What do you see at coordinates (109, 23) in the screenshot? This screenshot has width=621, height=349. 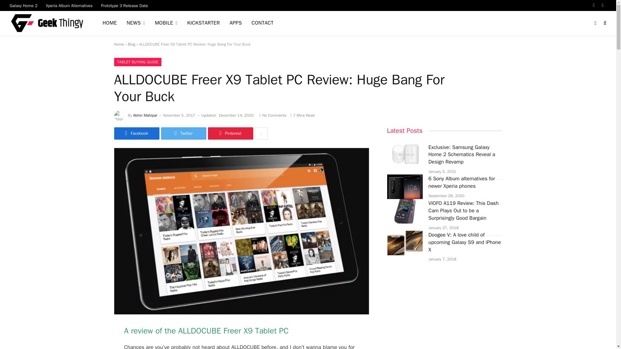 I see `HOME` at bounding box center [109, 23].